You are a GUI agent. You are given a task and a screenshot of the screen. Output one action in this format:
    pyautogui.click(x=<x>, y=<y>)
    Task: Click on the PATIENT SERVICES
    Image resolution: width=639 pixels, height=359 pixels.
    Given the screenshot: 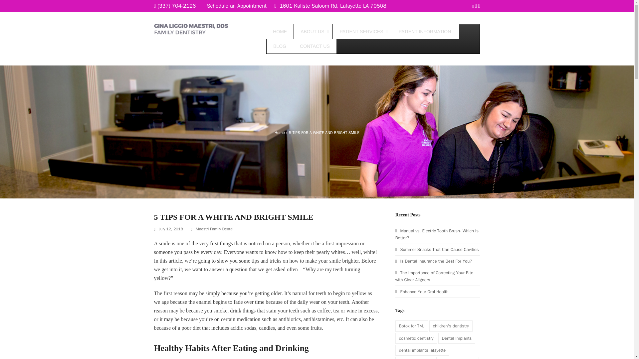 What is the action you would take?
    pyautogui.click(x=361, y=31)
    